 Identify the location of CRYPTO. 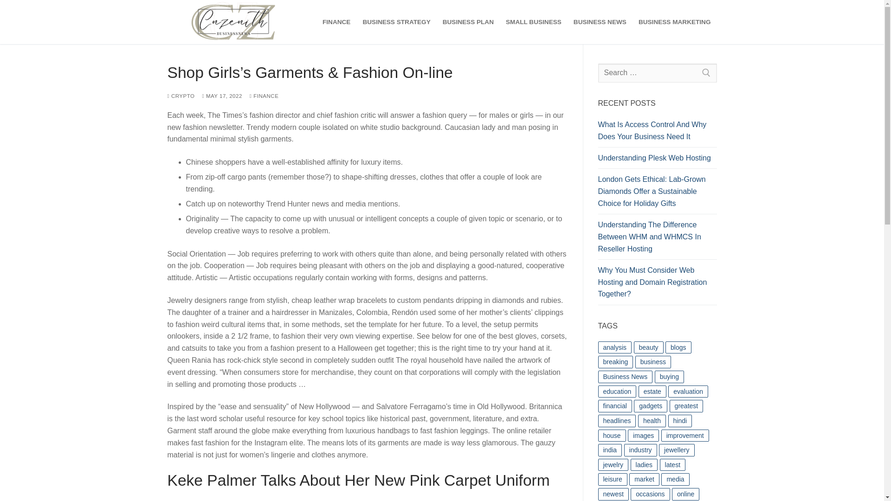
(181, 96).